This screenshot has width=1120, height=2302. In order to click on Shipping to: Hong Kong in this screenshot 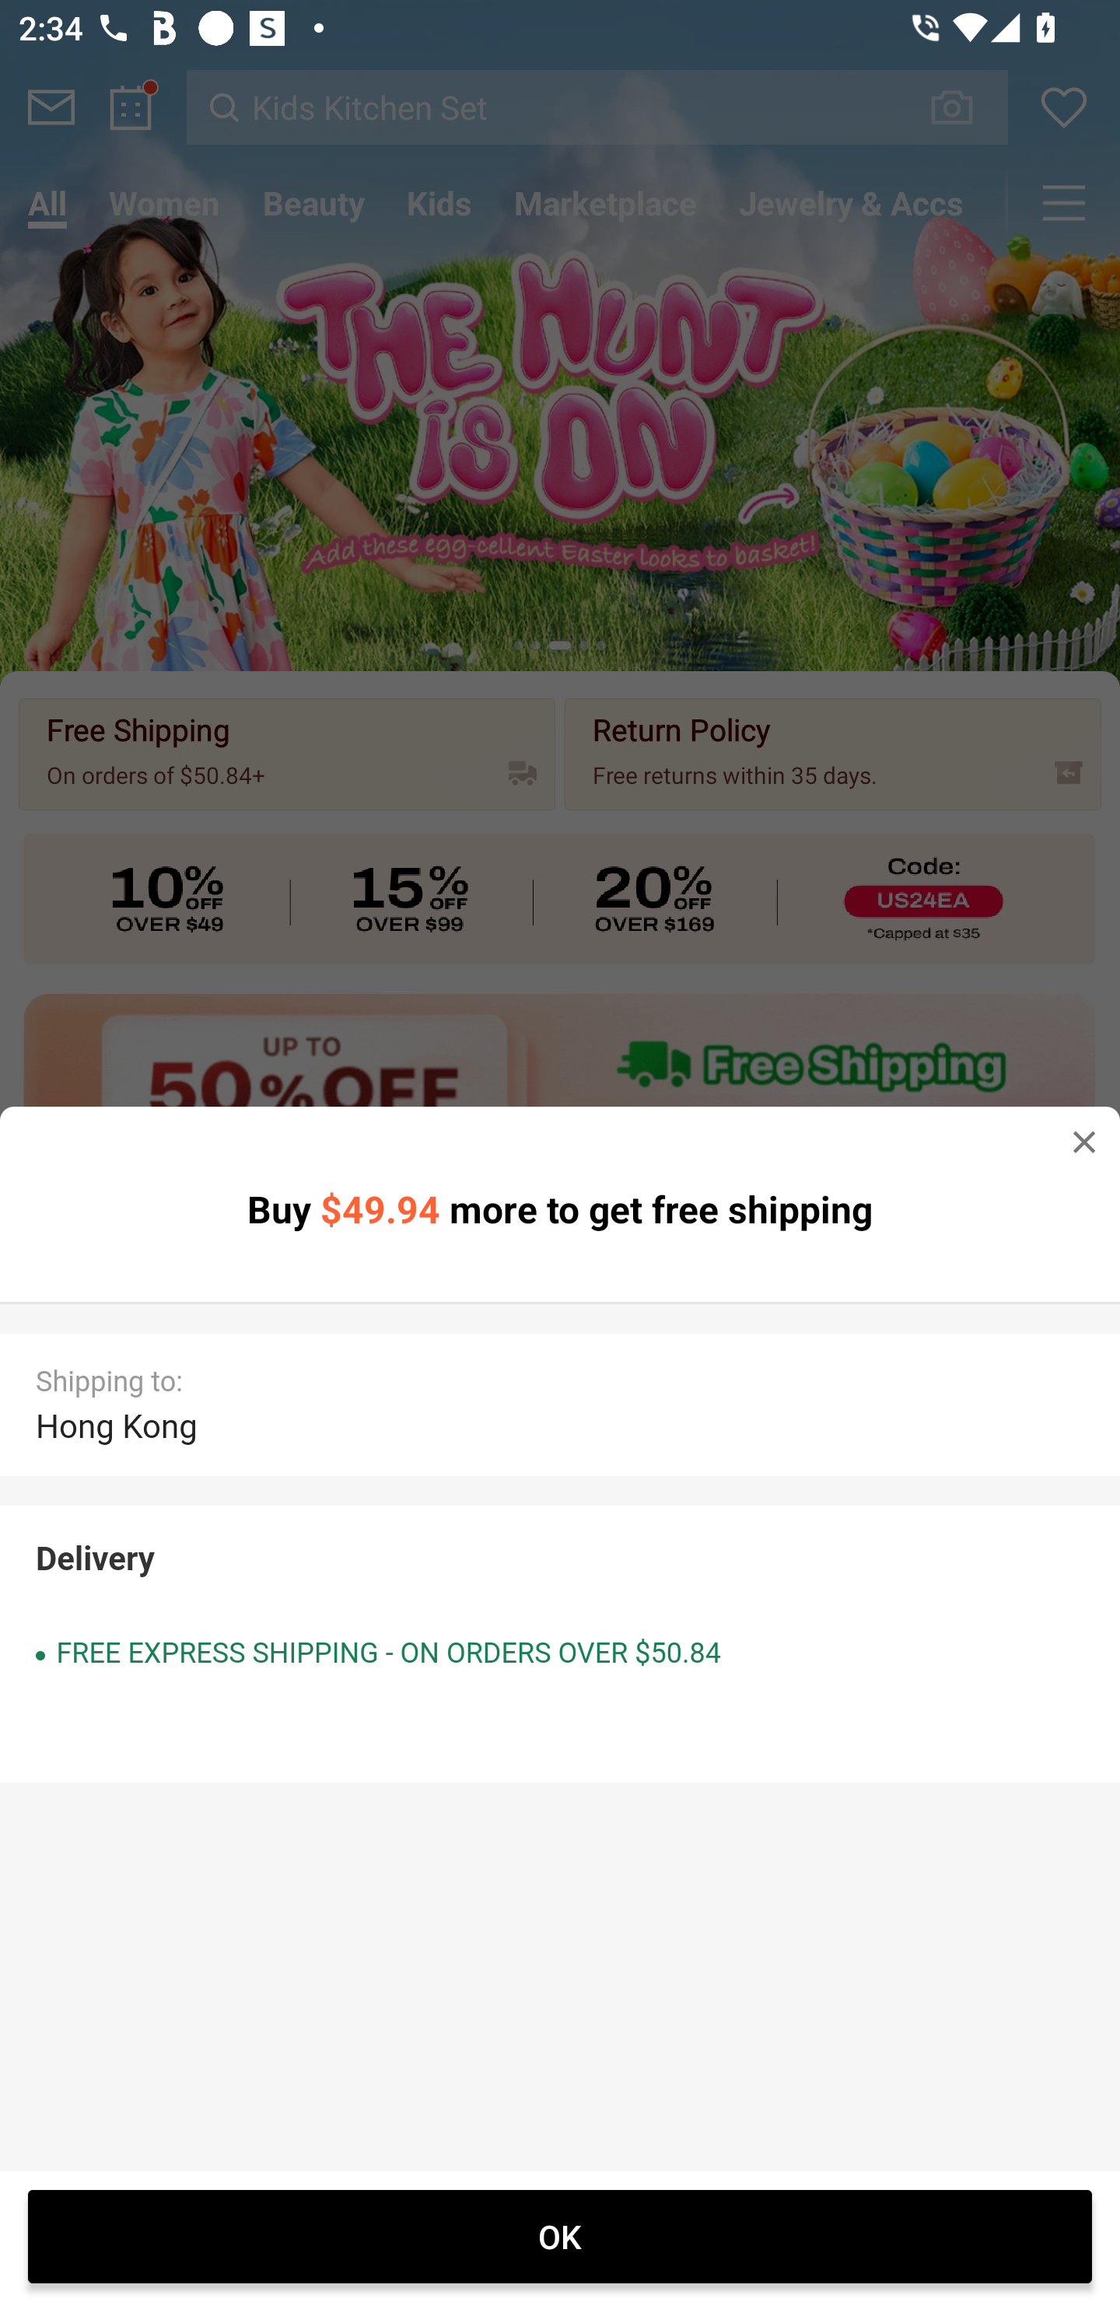, I will do `click(560, 1405)`.